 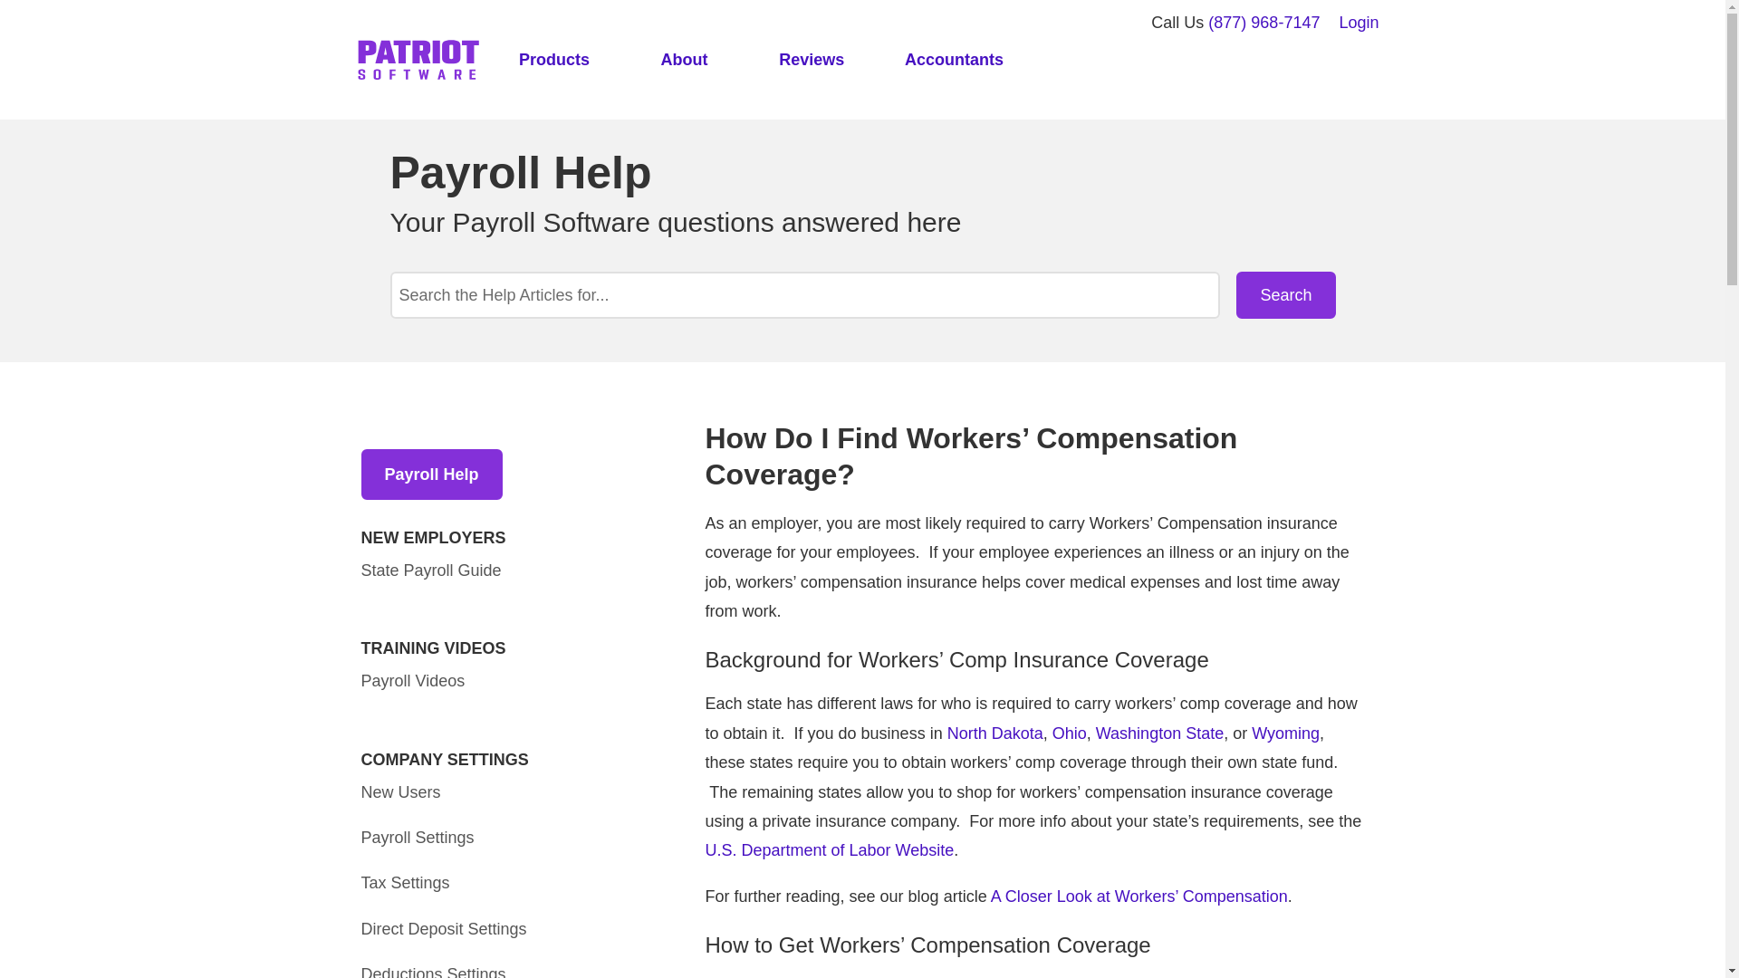 What do you see at coordinates (804, 295) in the screenshot?
I see `Search for:` at bounding box center [804, 295].